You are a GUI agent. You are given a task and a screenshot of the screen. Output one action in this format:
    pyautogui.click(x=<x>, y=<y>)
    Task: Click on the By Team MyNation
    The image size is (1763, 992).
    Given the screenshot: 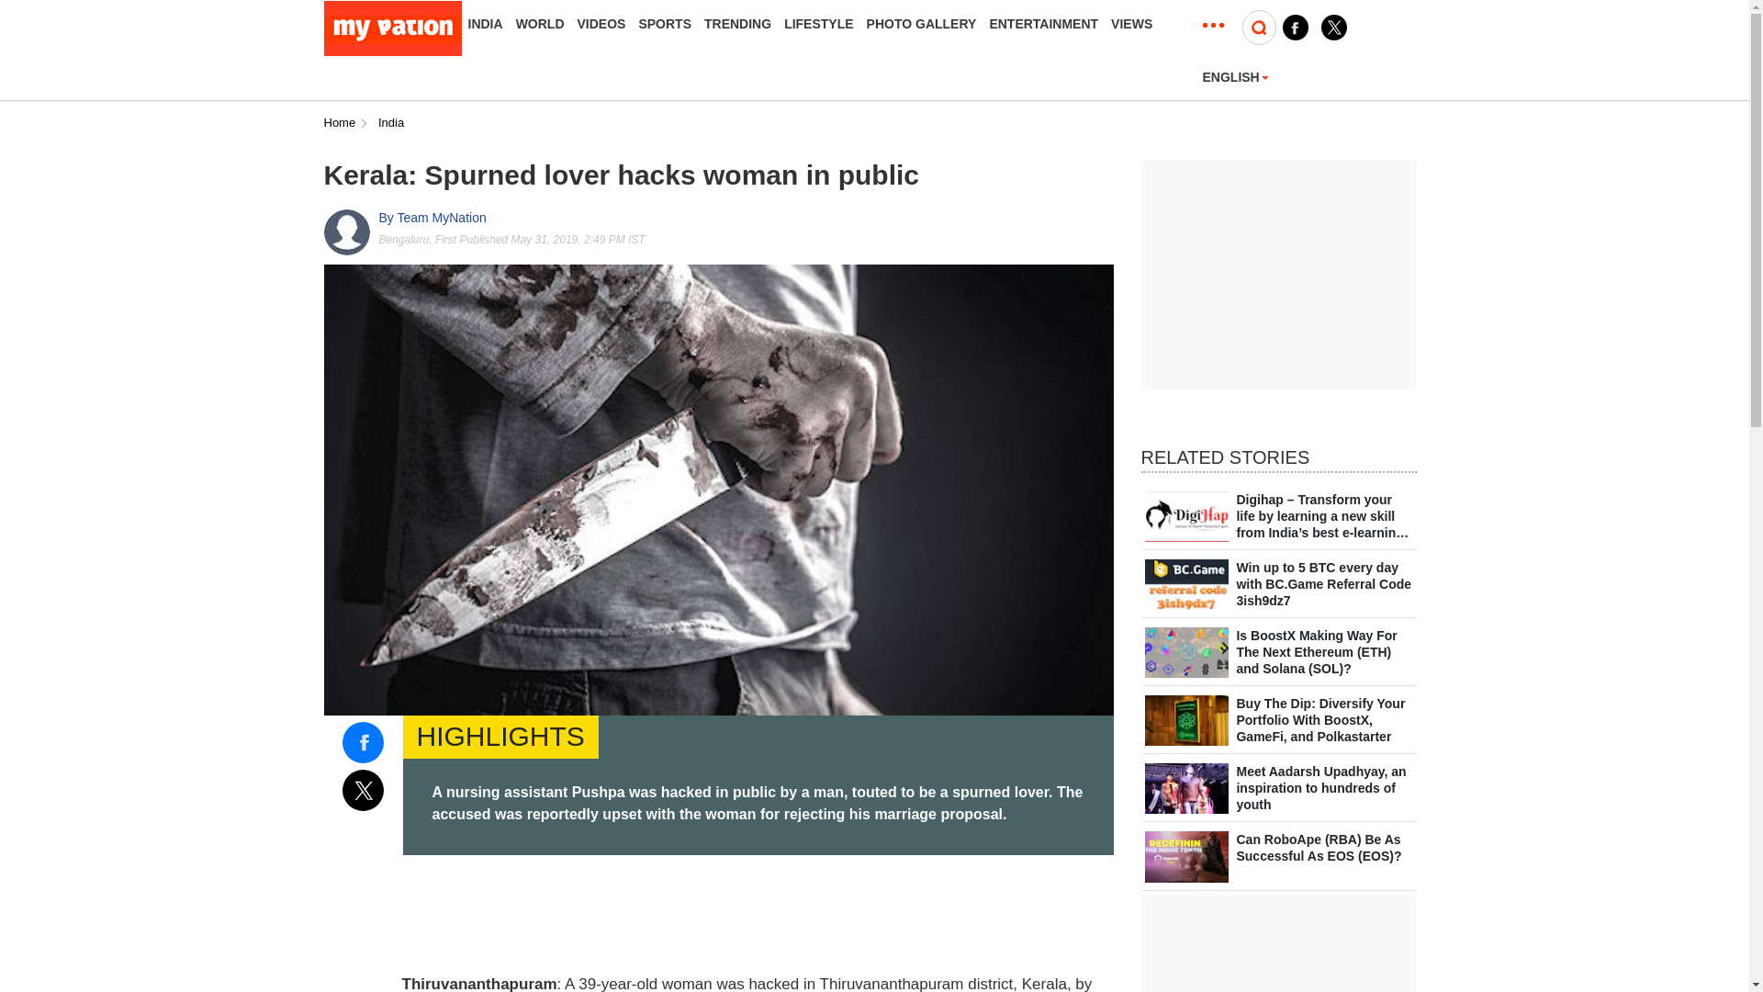 What is the action you would take?
    pyautogui.click(x=432, y=219)
    